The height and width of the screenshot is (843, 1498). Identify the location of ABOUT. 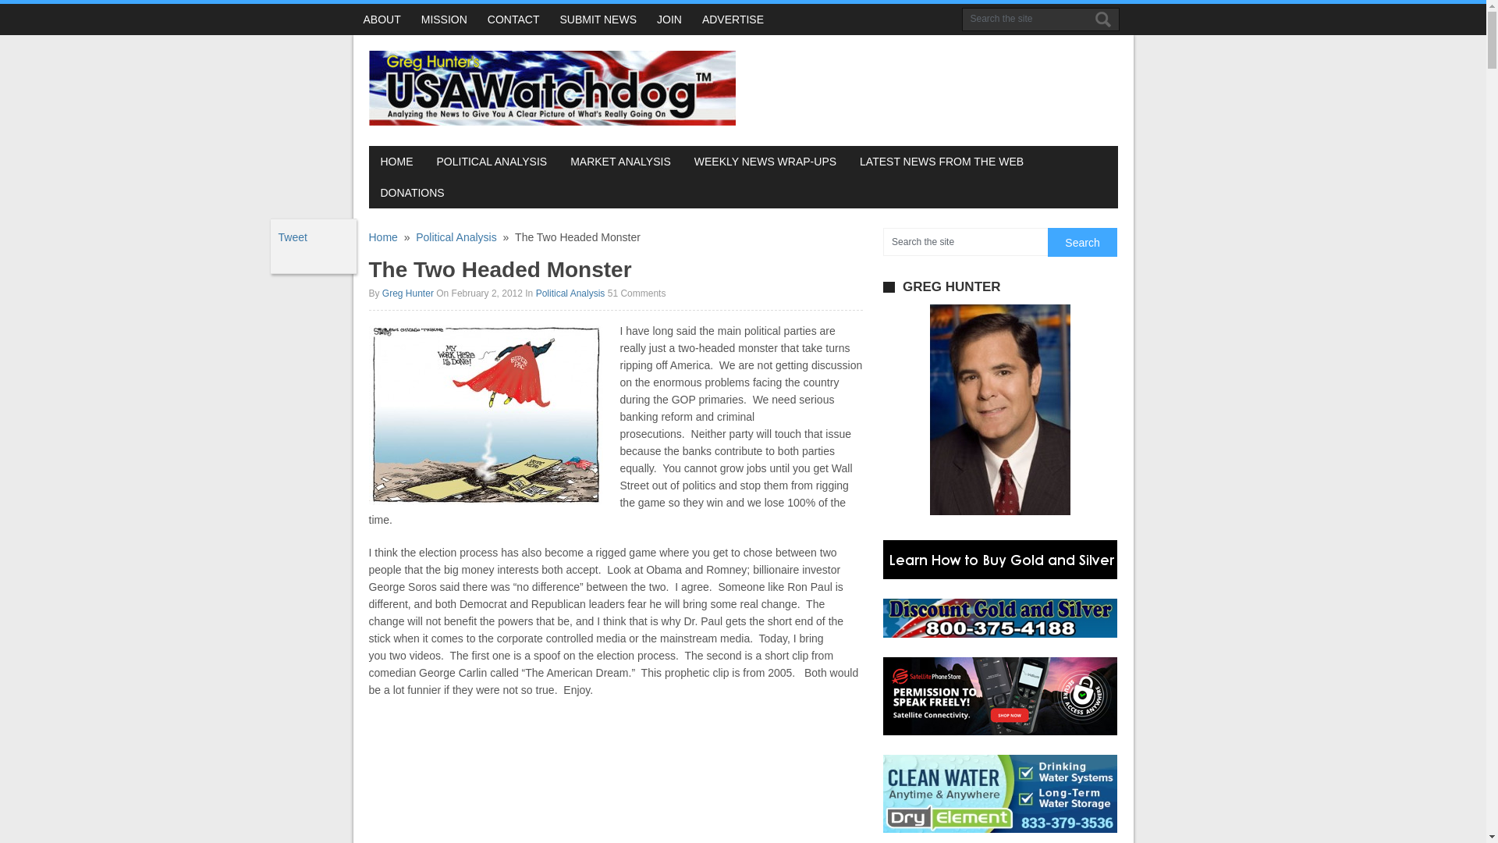
(381, 20).